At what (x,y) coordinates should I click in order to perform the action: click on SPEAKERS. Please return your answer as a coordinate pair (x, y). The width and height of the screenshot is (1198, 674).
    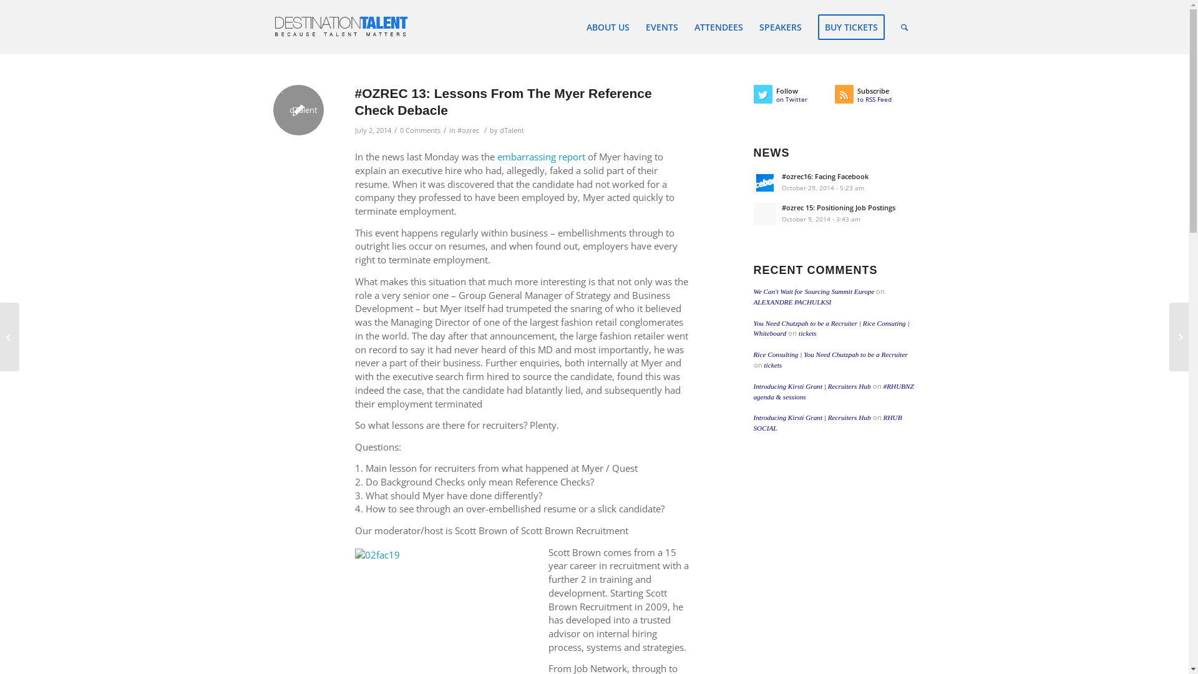
    Looking at the image, I should click on (781, 27).